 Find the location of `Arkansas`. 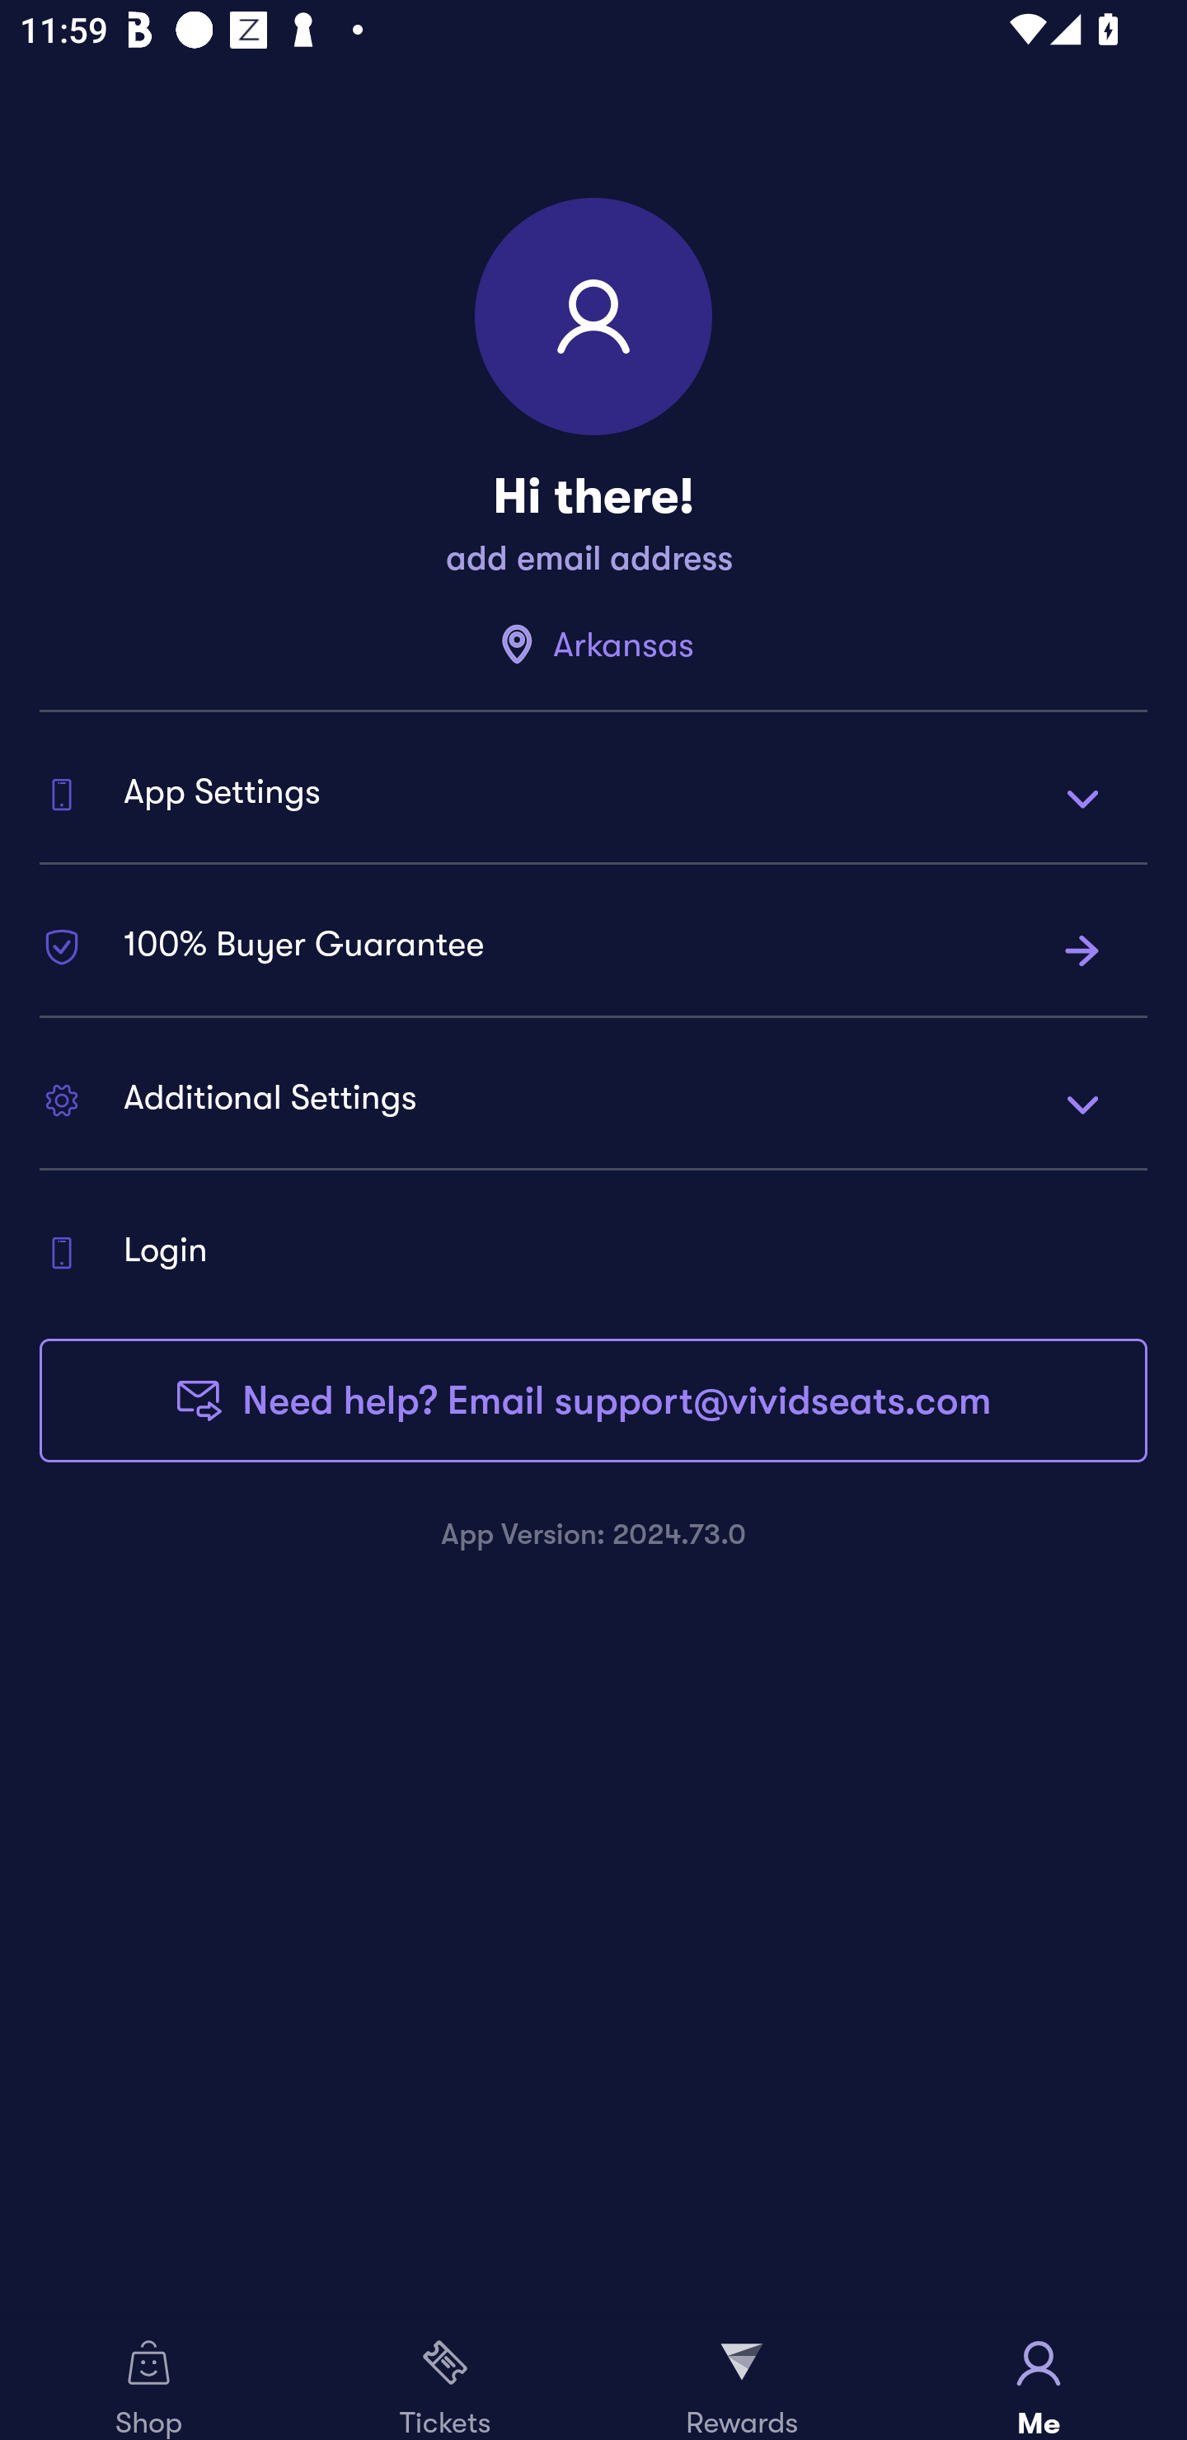

Arkansas is located at coordinates (593, 644).